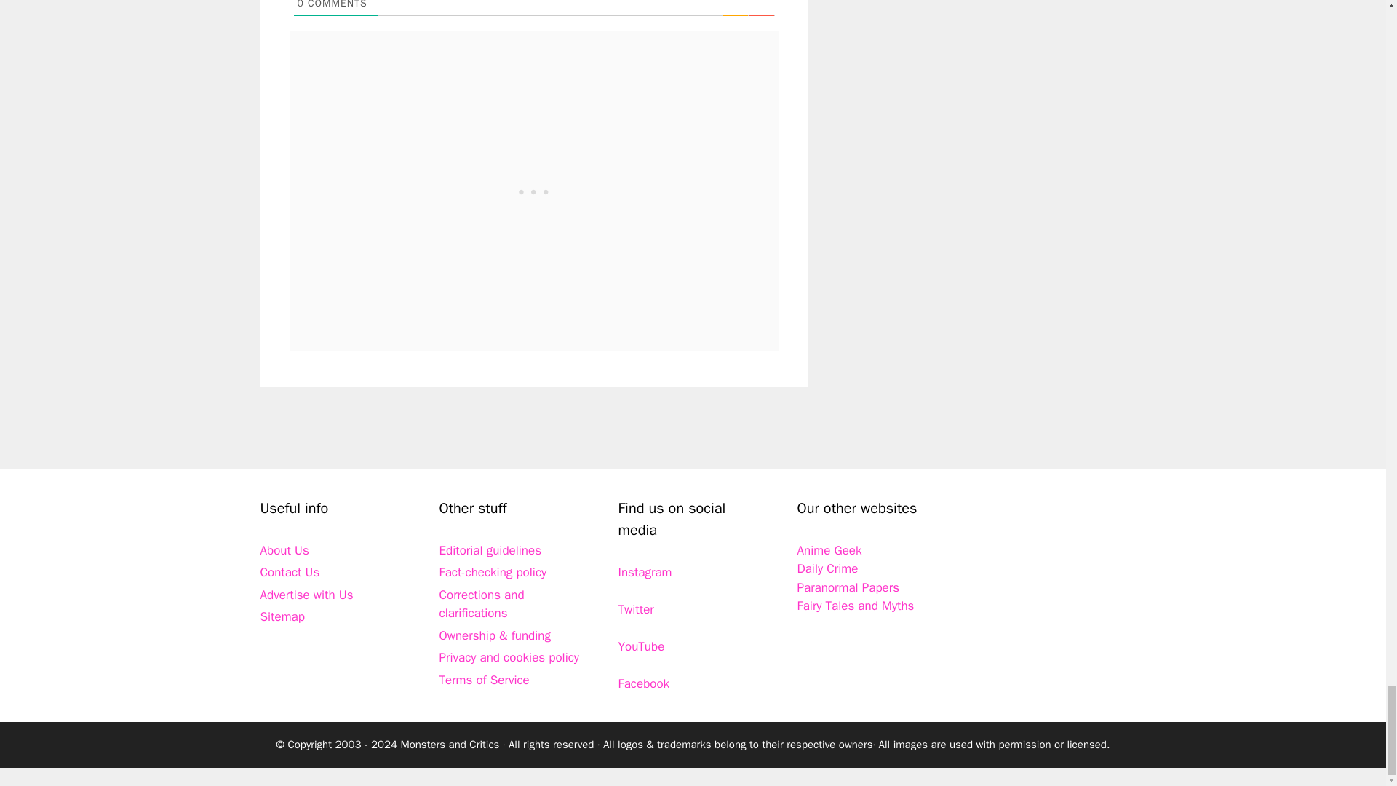 Image resolution: width=1397 pixels, height=786 pixels. I want to click on Contact Us, so click(290, 572).